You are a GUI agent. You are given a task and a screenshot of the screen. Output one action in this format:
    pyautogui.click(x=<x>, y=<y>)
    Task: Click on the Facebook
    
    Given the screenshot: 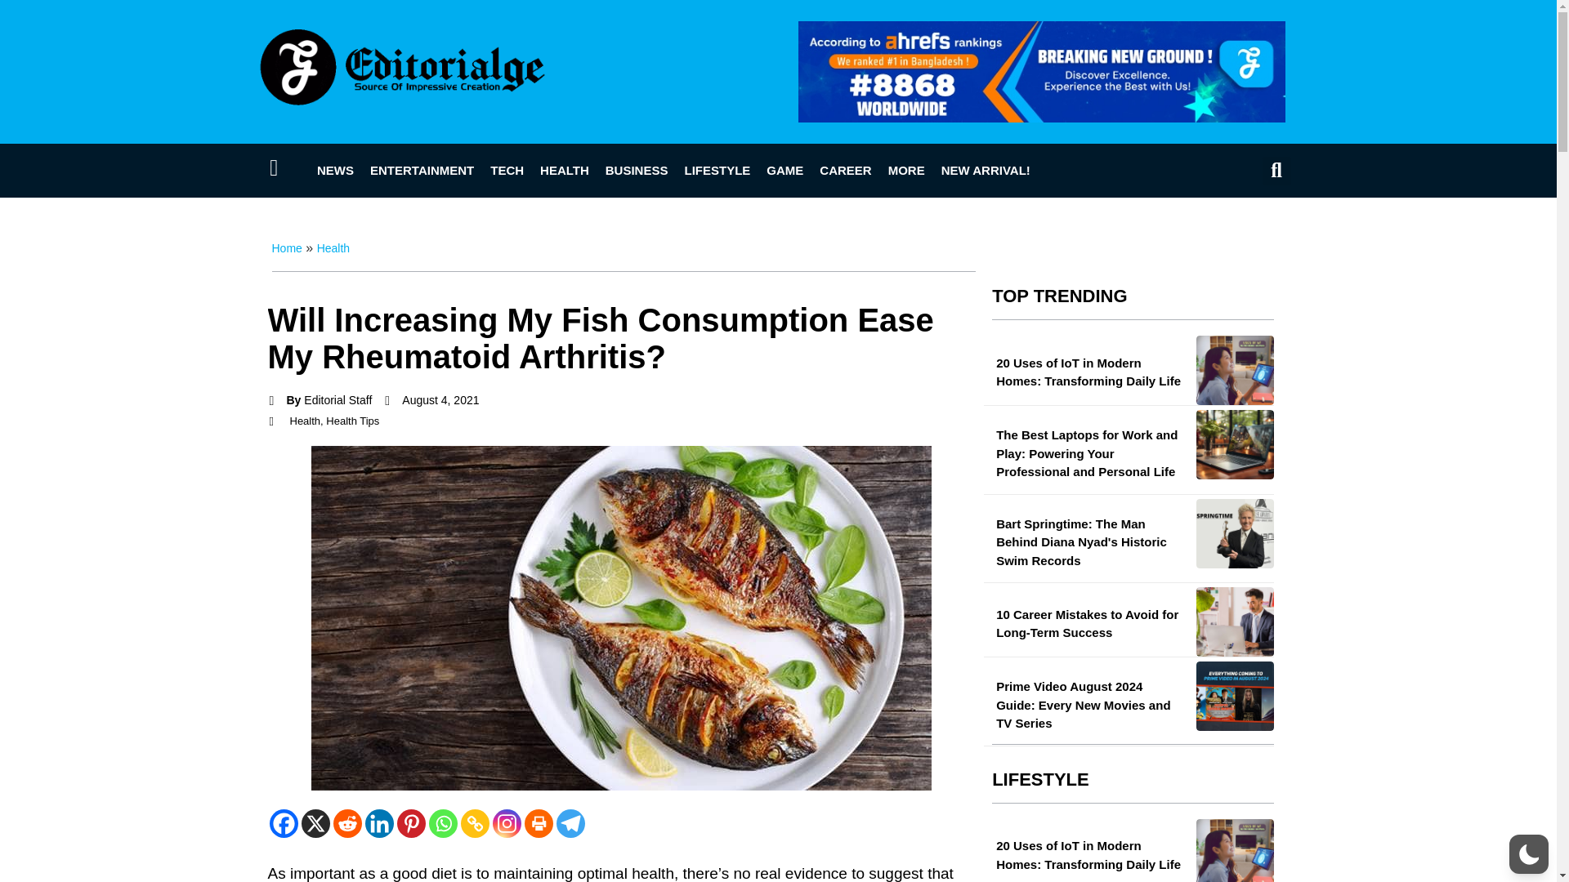 What is the action you would take?
    pyautogui.click(x=284, y=823)
    